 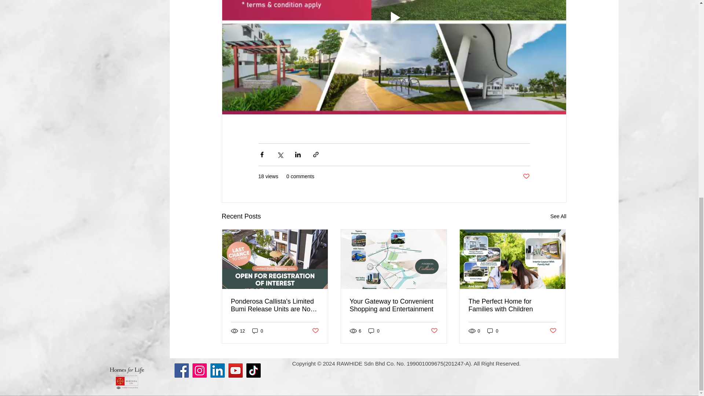 I want to click on 0, so click(x=257, y=331).